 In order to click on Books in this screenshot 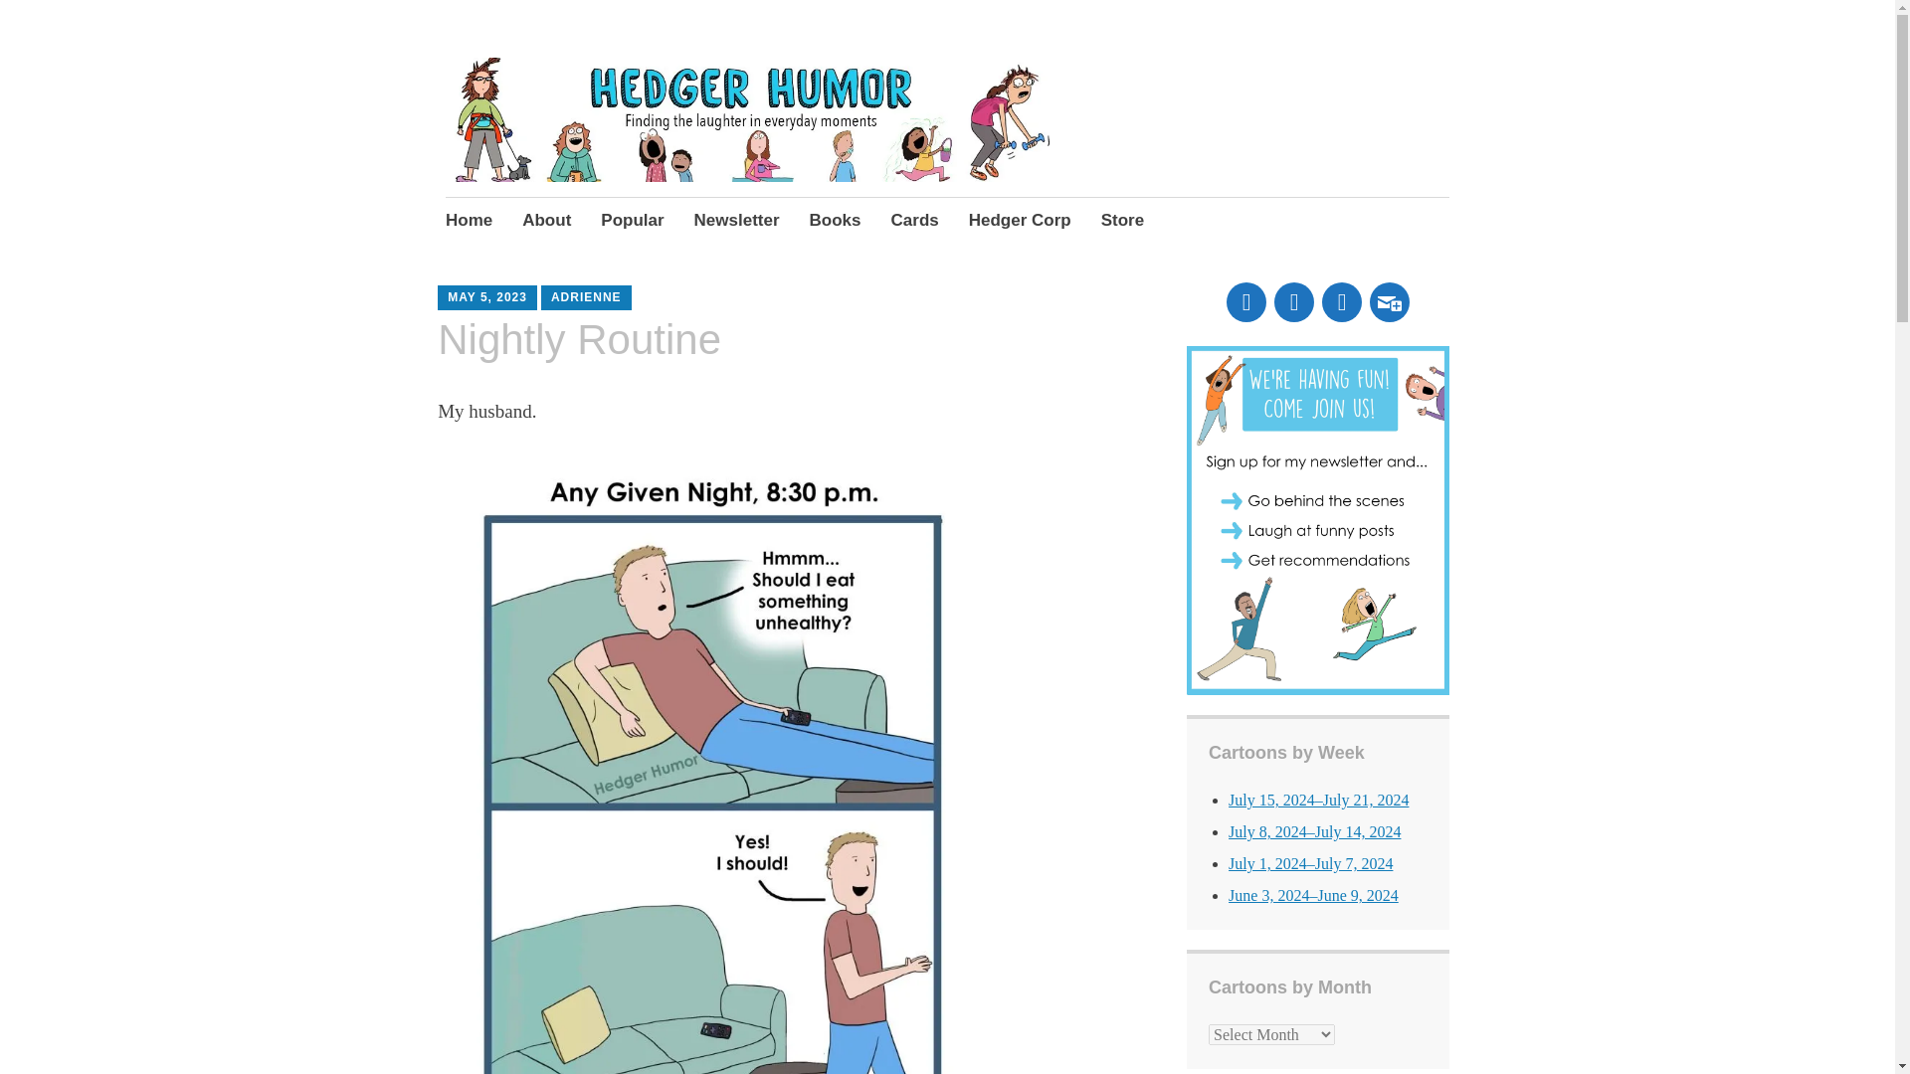, I will do `click(836, 221)`.